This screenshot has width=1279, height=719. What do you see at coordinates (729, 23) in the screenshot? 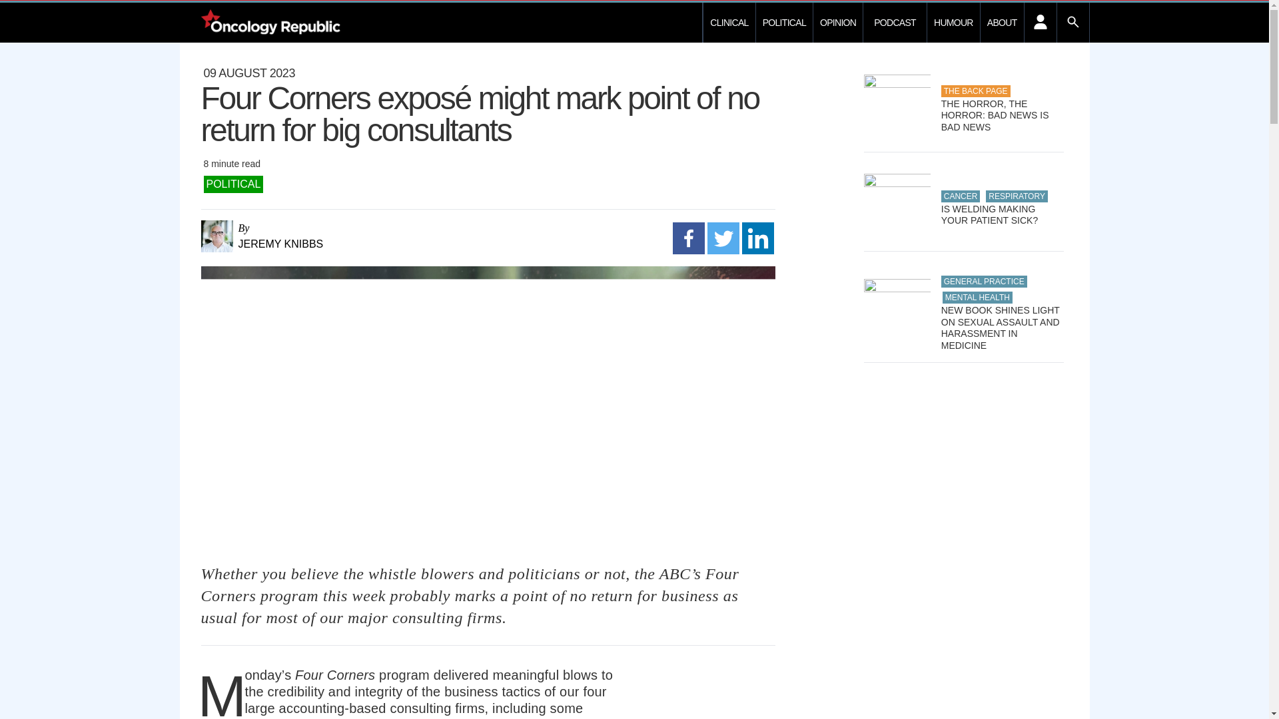
I see `CLINICAL` at bounding box center [729, 23].